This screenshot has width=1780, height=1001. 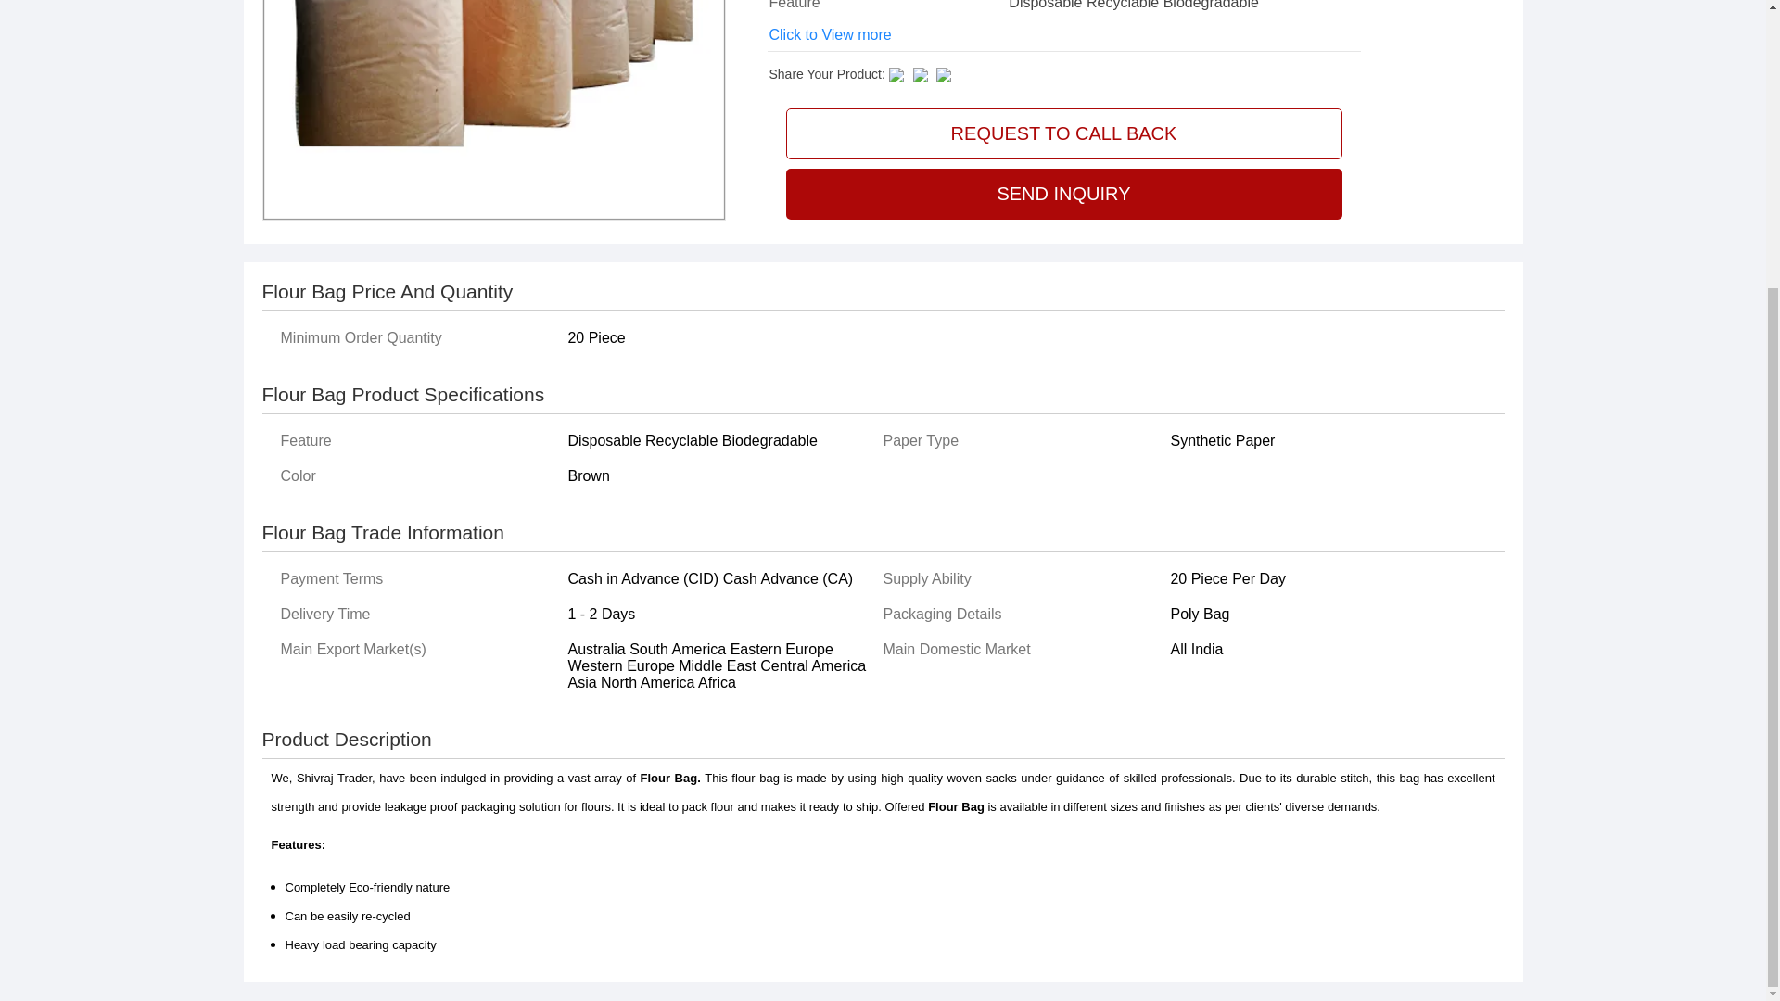 What do you see at coordinates (830, 35) in the screenshot?
I see `Click to View more` at bounding box center [830, 35].